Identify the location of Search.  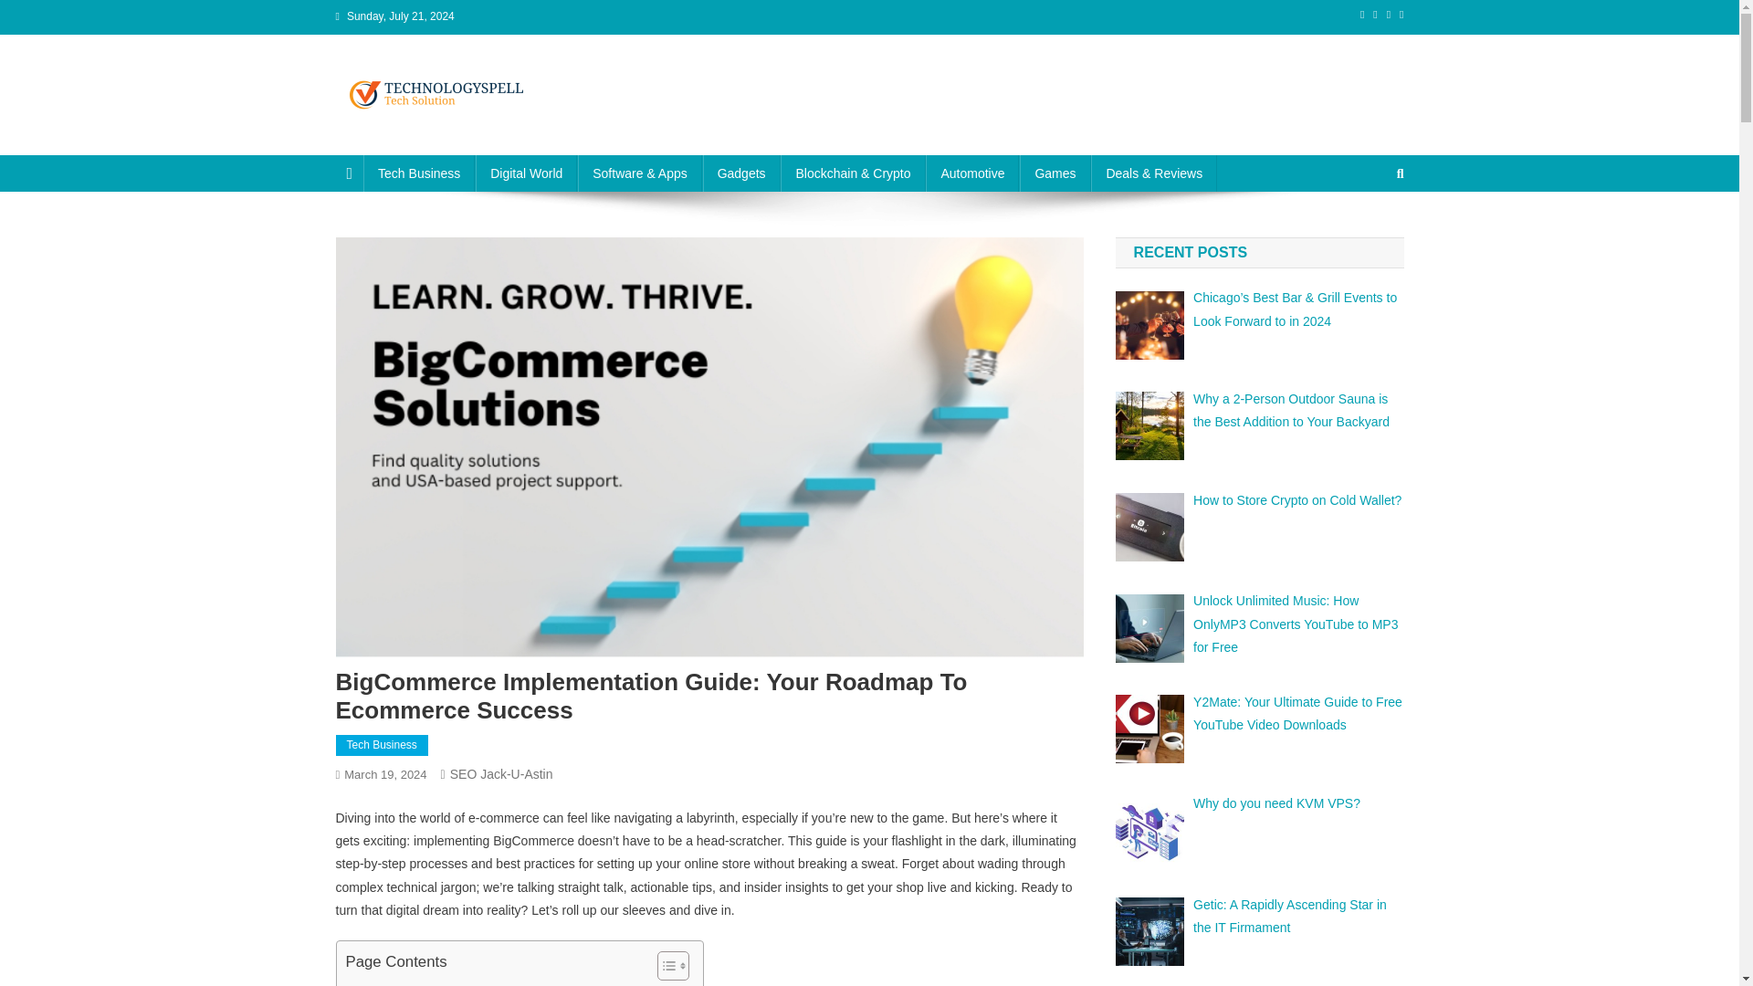
(1365, 234).